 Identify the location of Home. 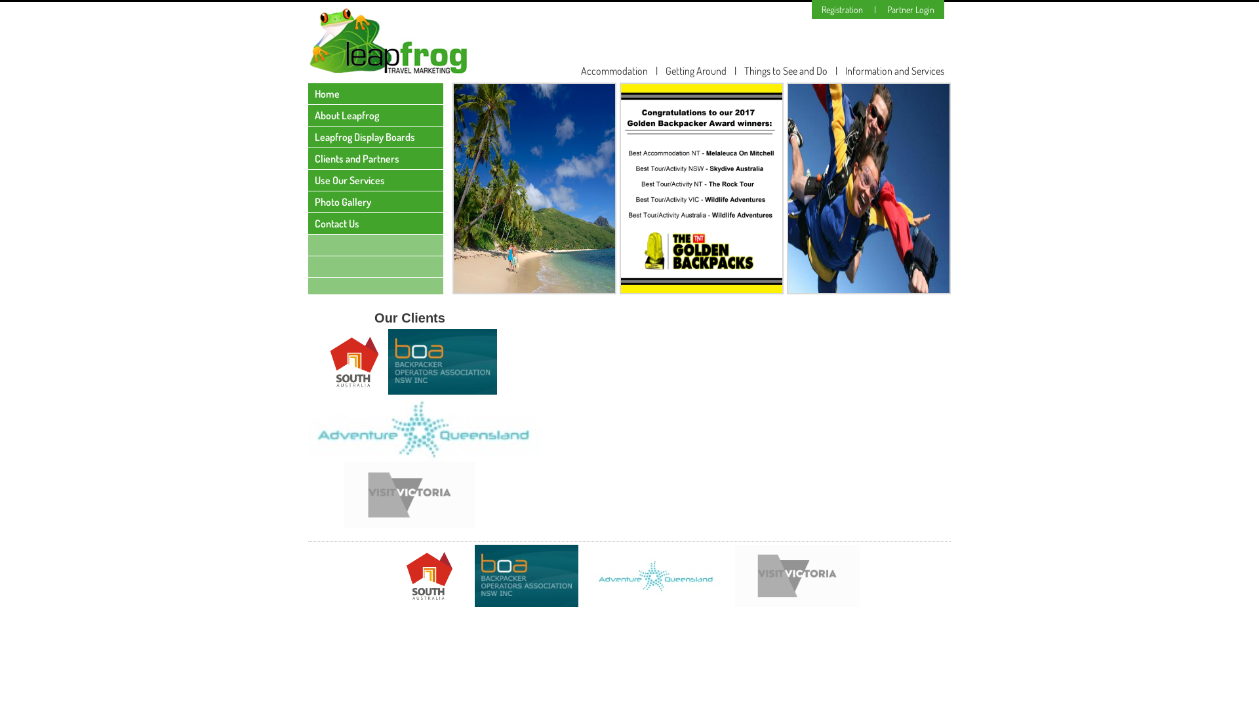
(376, 94).